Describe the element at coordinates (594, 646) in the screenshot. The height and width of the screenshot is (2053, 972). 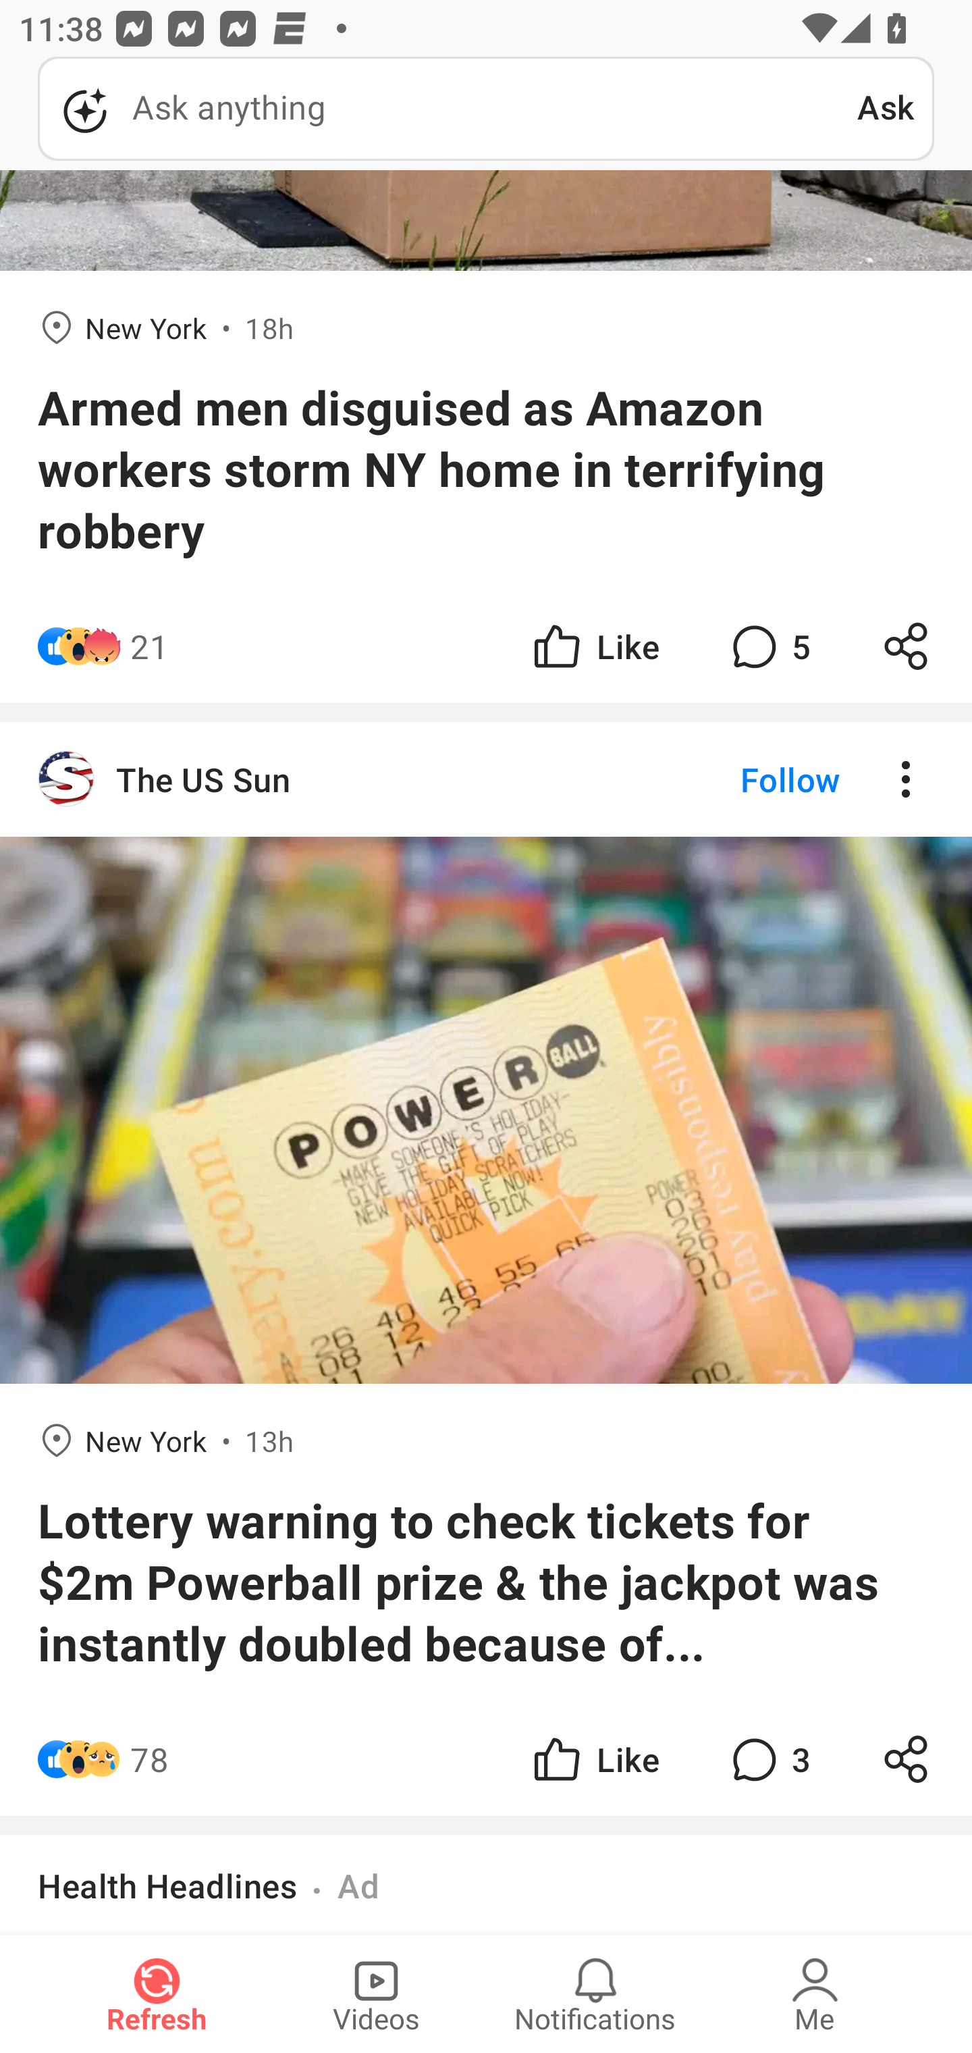
I see `Like` at that location.